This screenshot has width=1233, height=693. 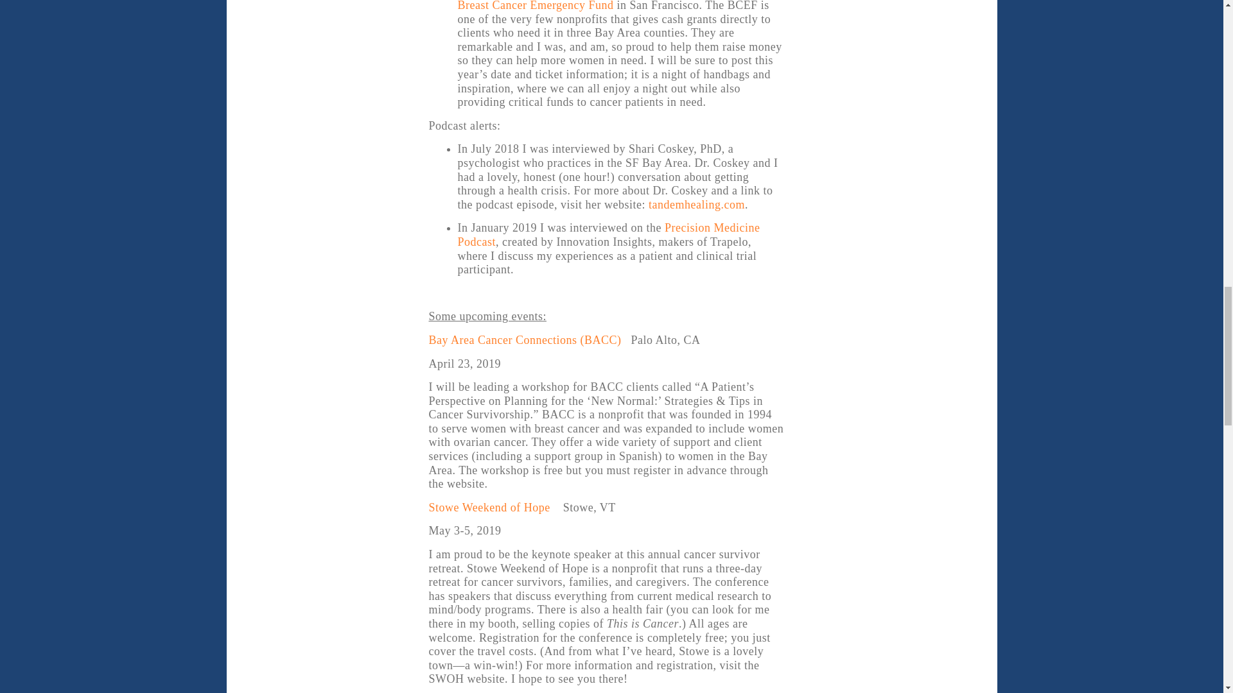 I want to click on tandemhealing.com, so click(x=695, y=204).